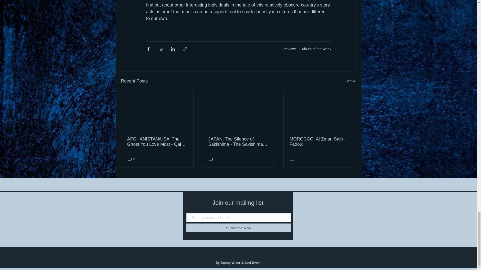 The image size is (481, 270). I want to click on 0, so click(131, 159).